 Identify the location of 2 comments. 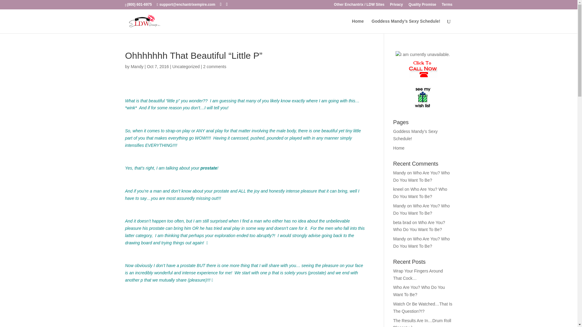
(215, 66).